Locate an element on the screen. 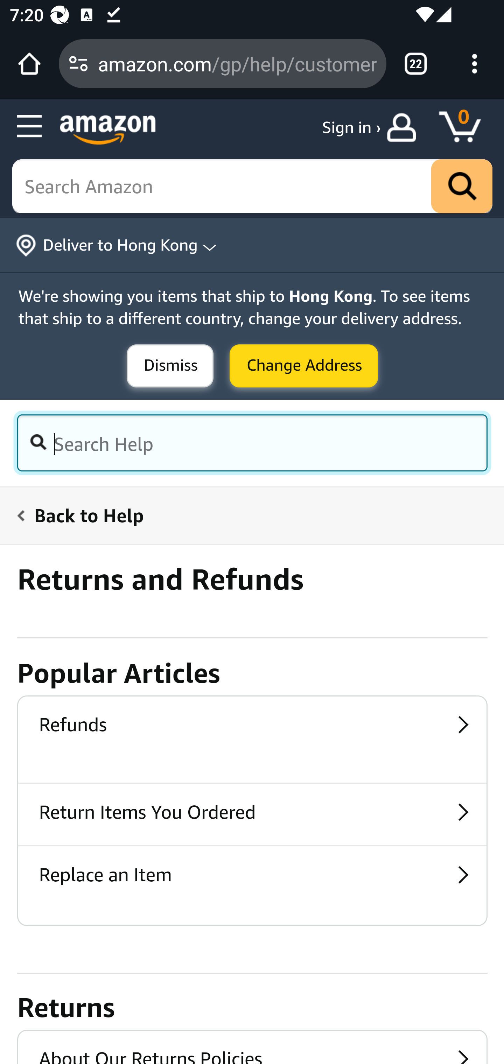  Return Items You Ordered is located at coordinates (252, 814).